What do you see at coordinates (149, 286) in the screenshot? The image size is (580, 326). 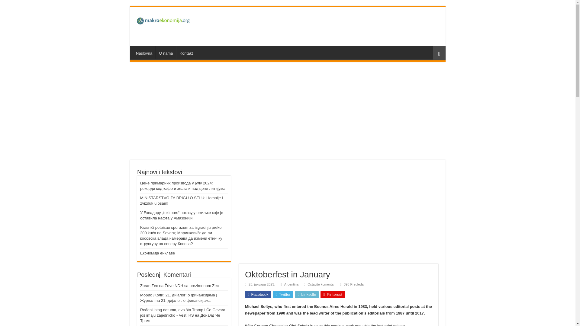 I see `Zoran Zec` at bounding box center [149, 286].